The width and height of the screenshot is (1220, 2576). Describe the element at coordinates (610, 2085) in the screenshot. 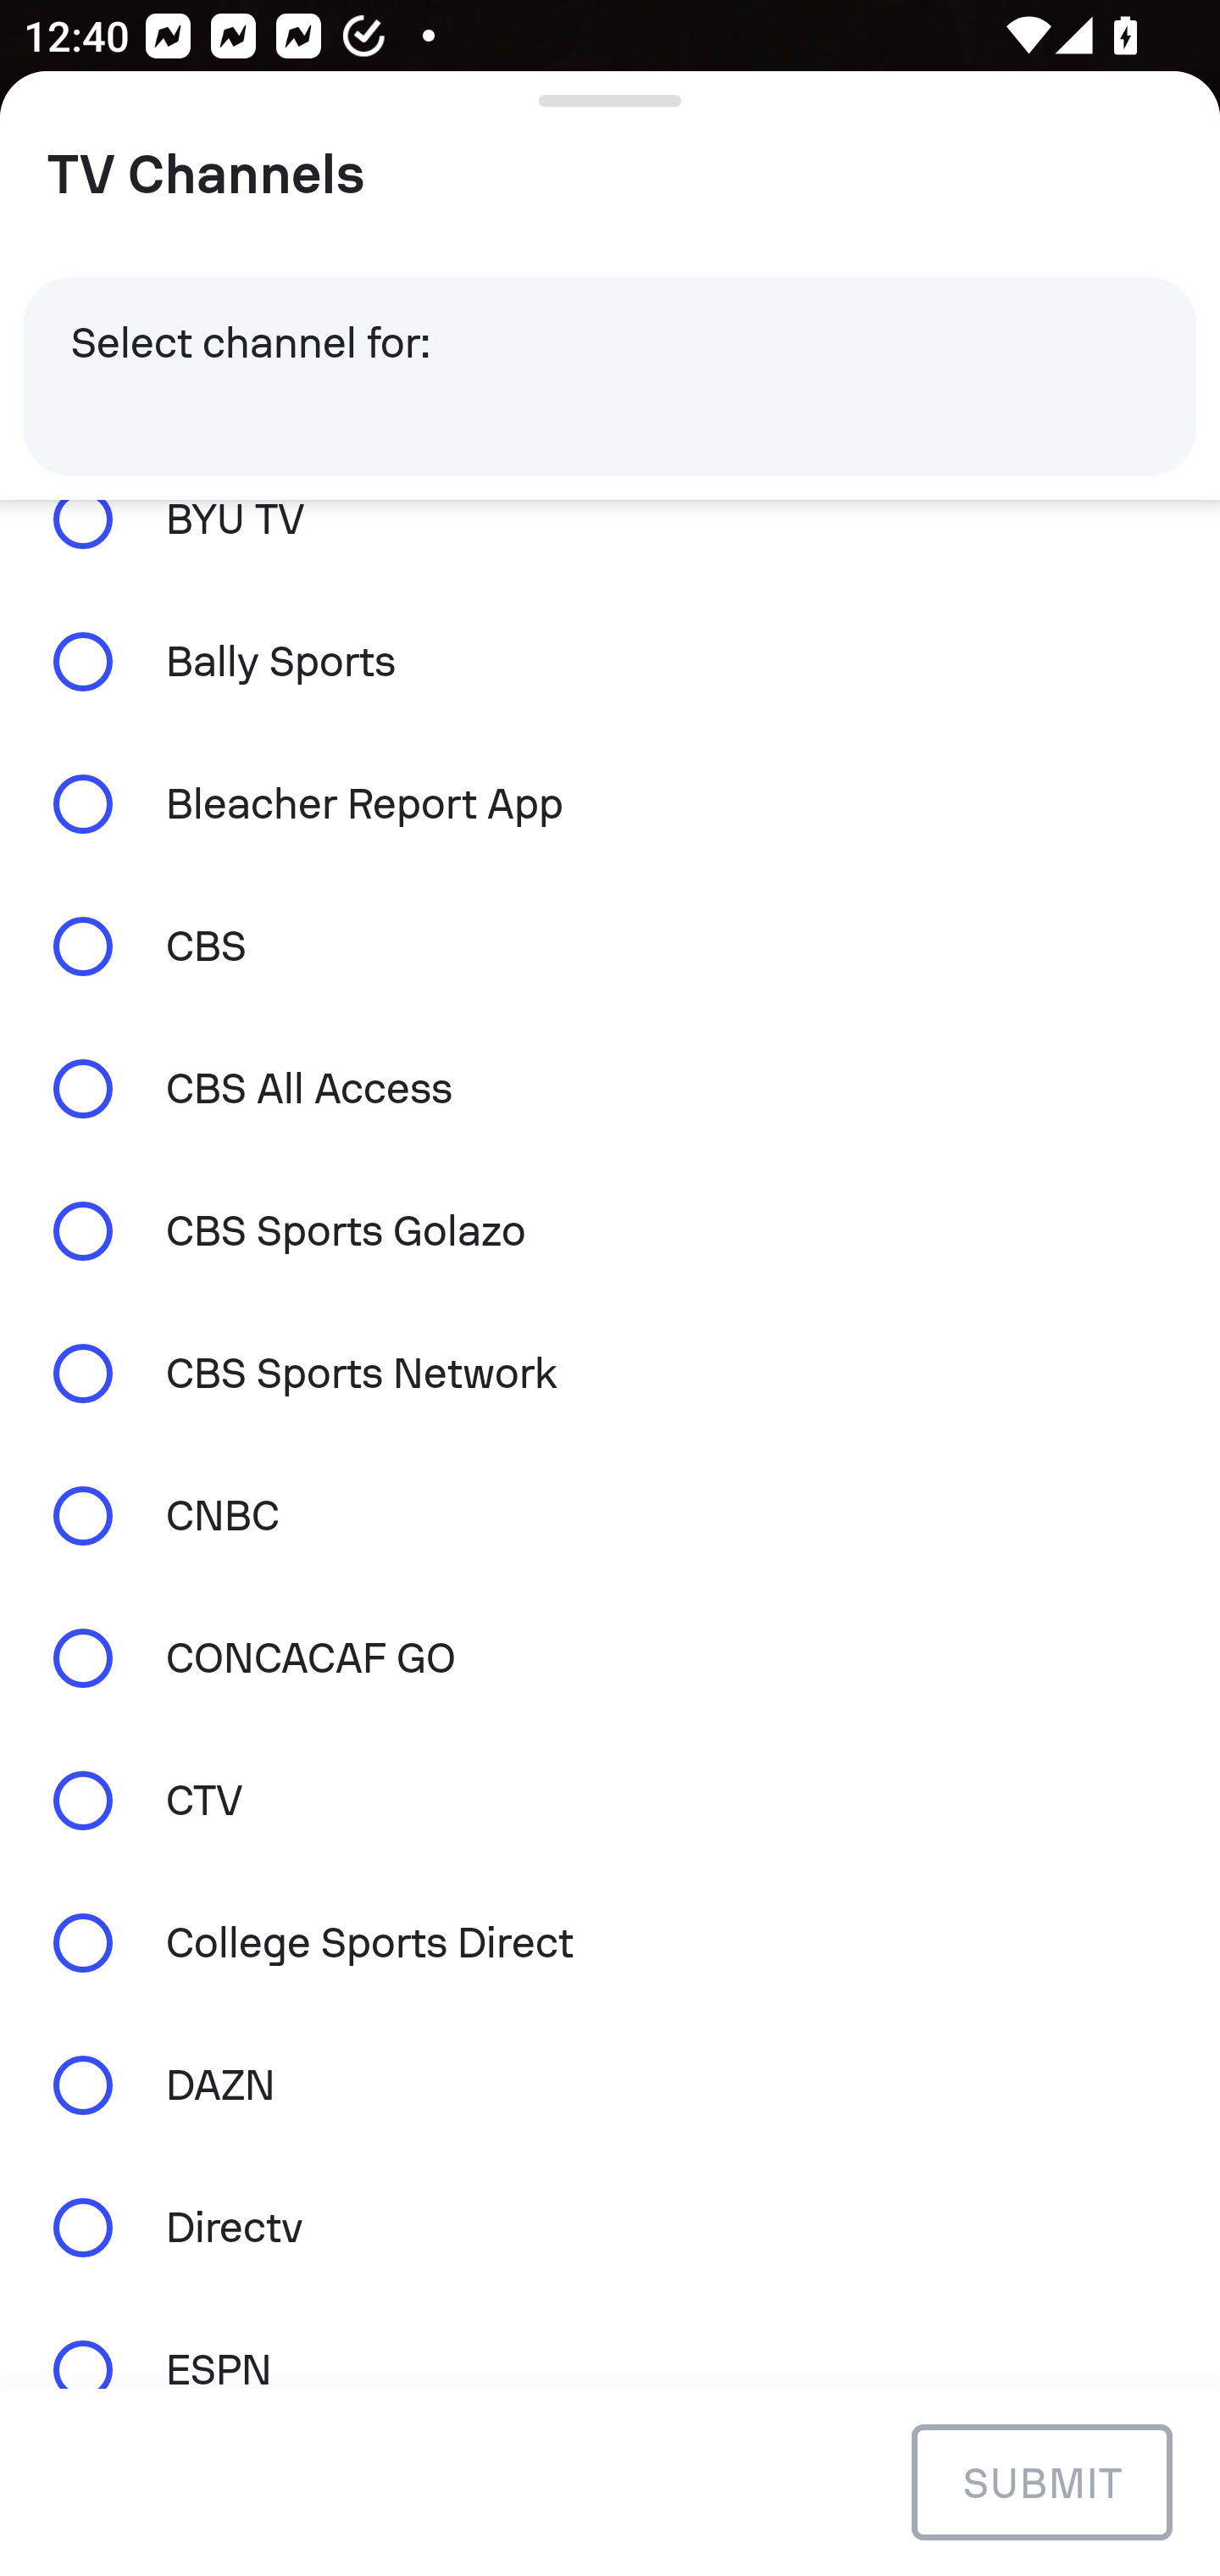

I see `DAZN` at that location.